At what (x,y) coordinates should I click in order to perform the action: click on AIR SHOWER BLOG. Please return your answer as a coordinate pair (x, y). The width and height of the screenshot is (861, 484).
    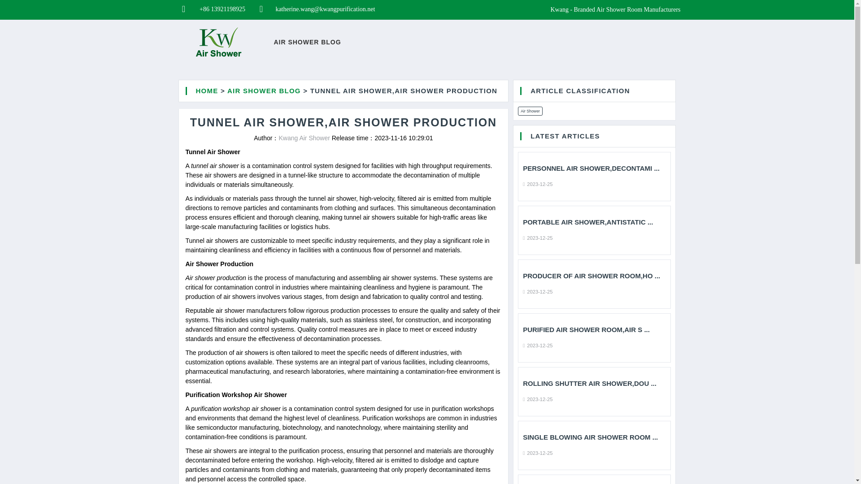
    Looking at the image, I should click on (307, 42).